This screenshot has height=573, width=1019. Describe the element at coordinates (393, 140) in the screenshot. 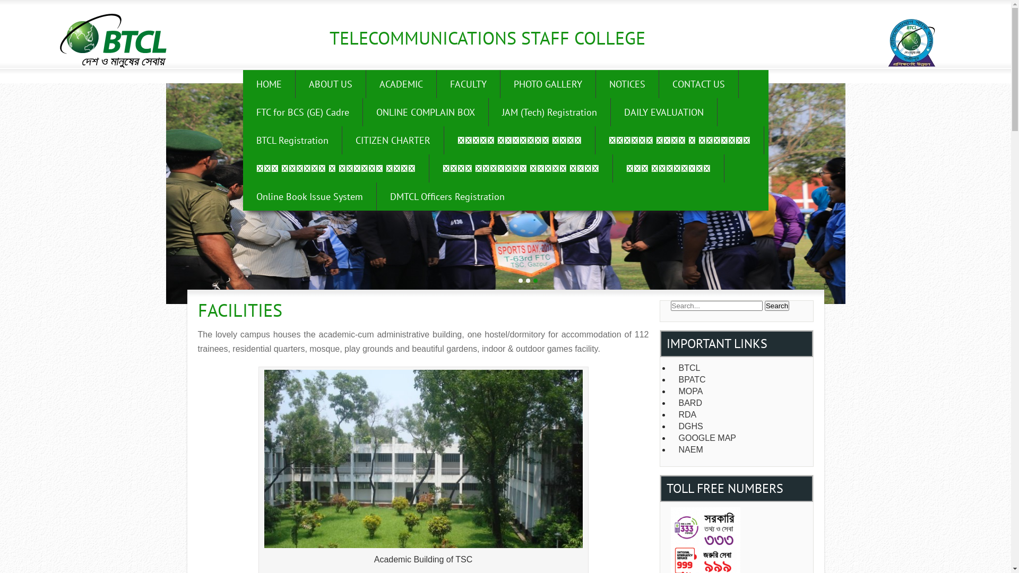

I see `CITIZEN CHARTER` at that location.